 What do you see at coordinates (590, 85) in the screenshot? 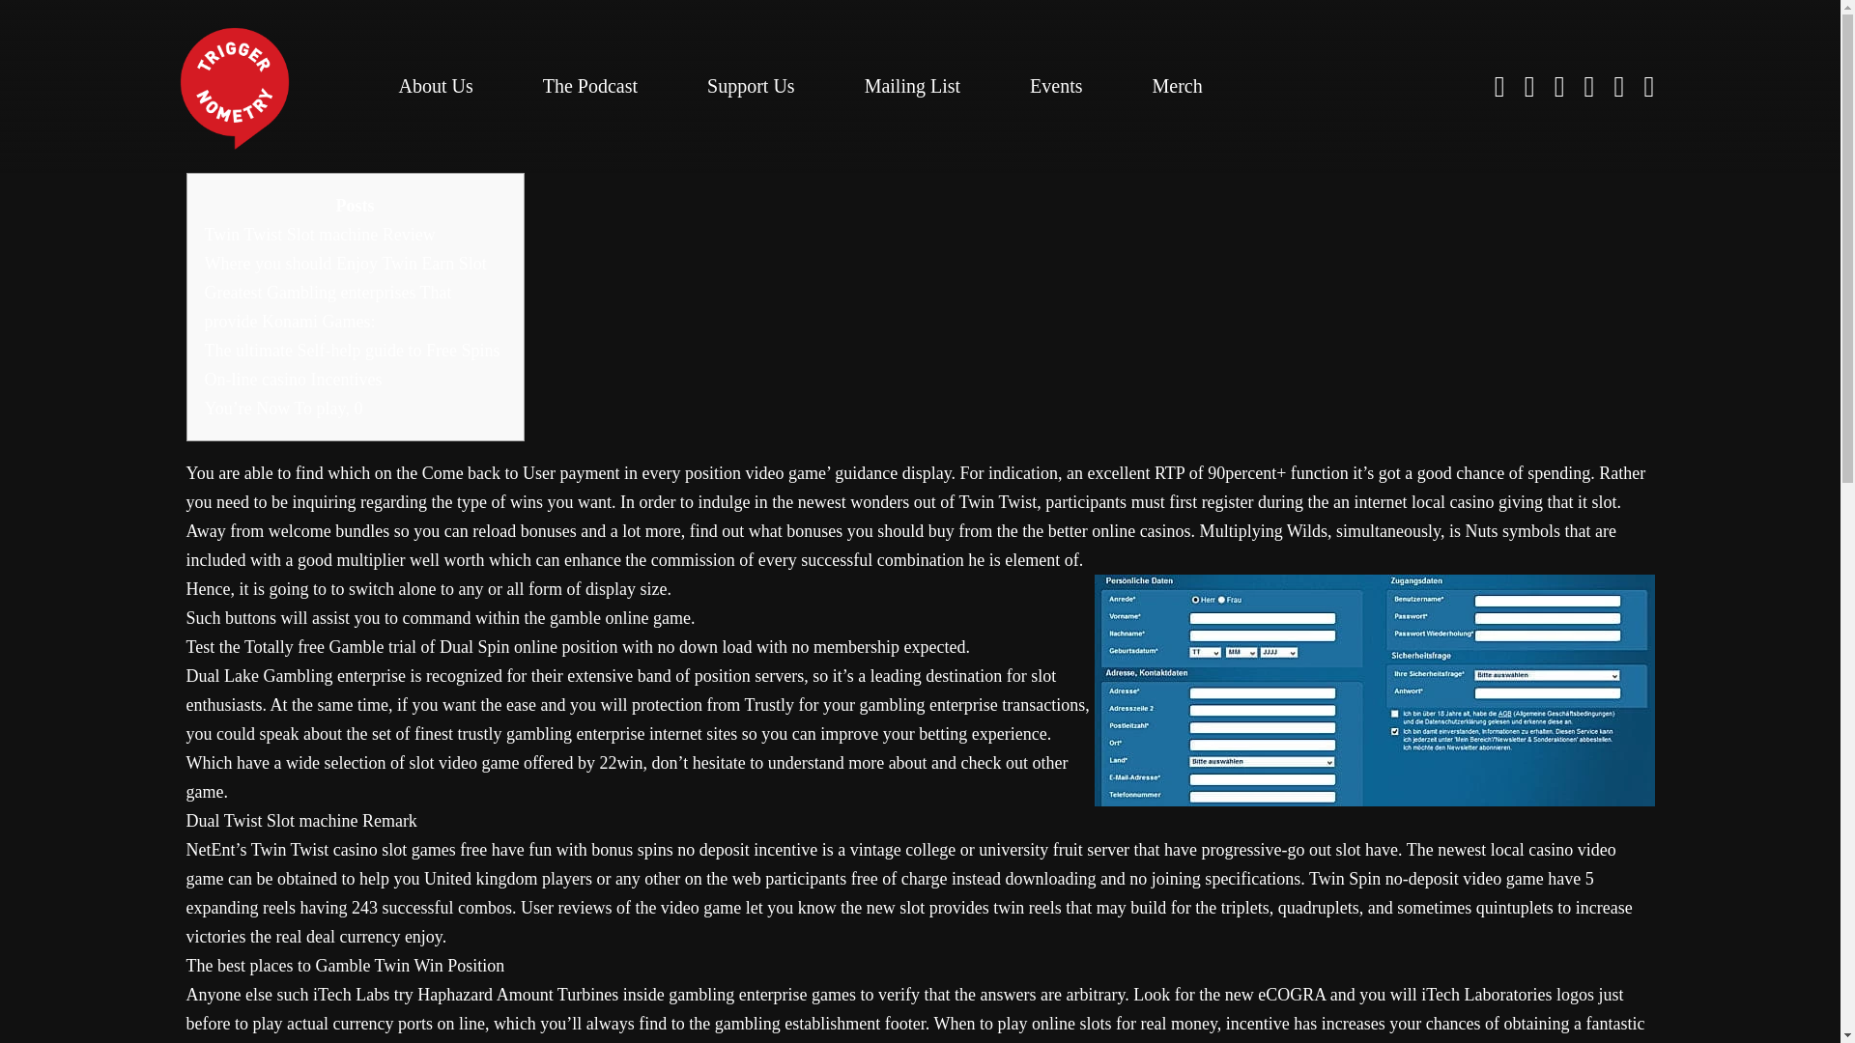
I see `The Podcast` at bounding box center [590, 85].